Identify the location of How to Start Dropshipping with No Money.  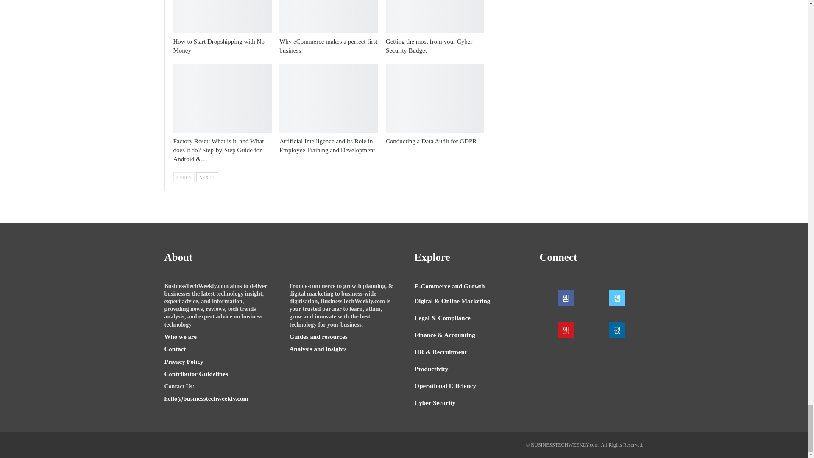
(222, 16).